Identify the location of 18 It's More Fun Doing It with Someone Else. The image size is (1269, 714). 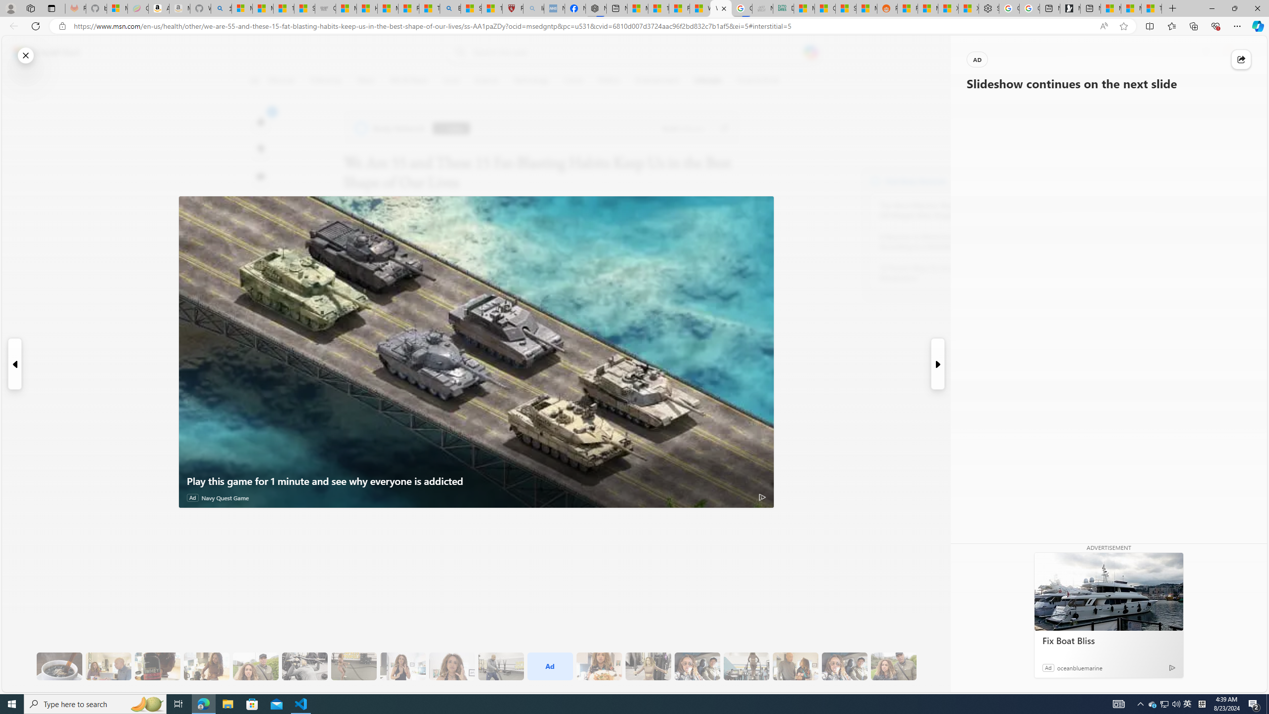
(796, 666).